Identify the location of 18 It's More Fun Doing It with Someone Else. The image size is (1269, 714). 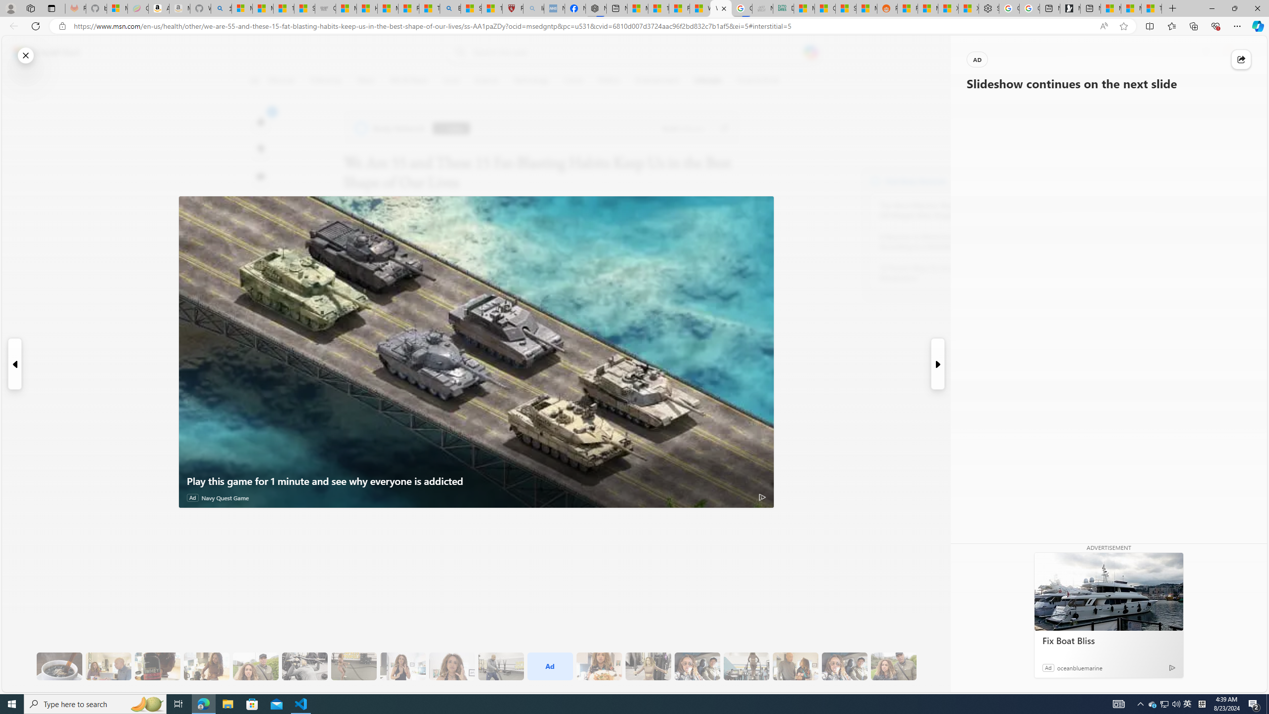
(796, 666).